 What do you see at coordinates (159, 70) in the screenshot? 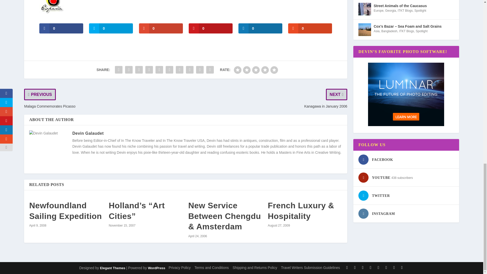
I see `Share "Chestnuts Roasting" via Pinterest` at bounding box center [159, 70].